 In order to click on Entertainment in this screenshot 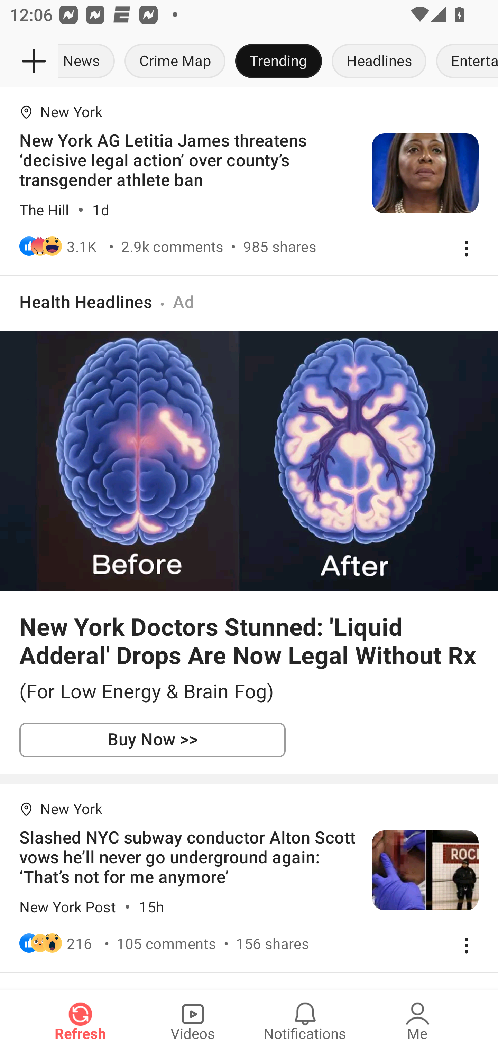, I will do `click(465, 62)`.